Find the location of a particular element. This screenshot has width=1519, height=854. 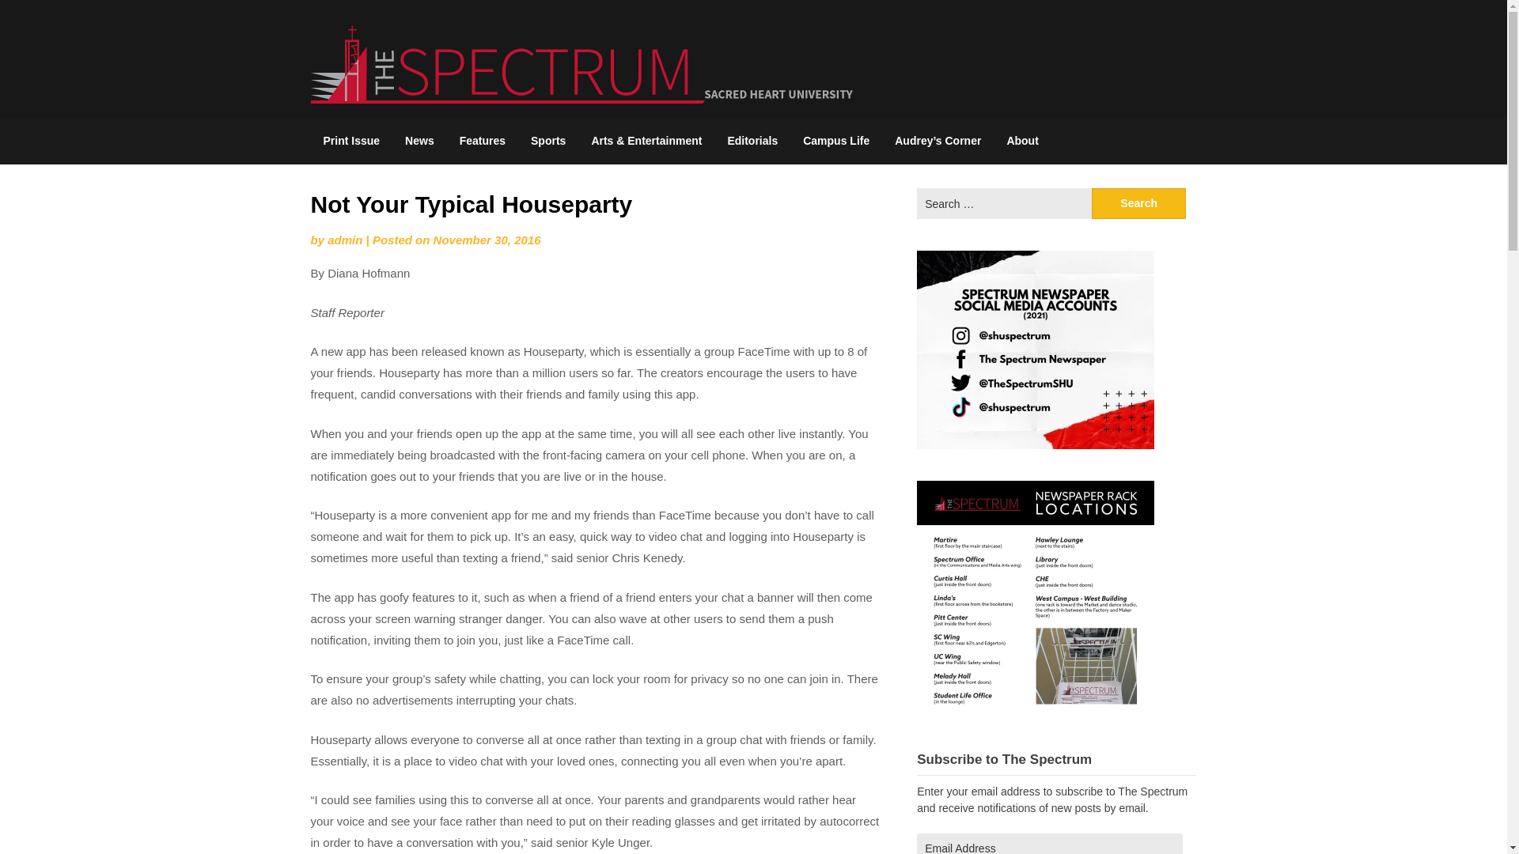

Search is located at coordinates (1139, 202).